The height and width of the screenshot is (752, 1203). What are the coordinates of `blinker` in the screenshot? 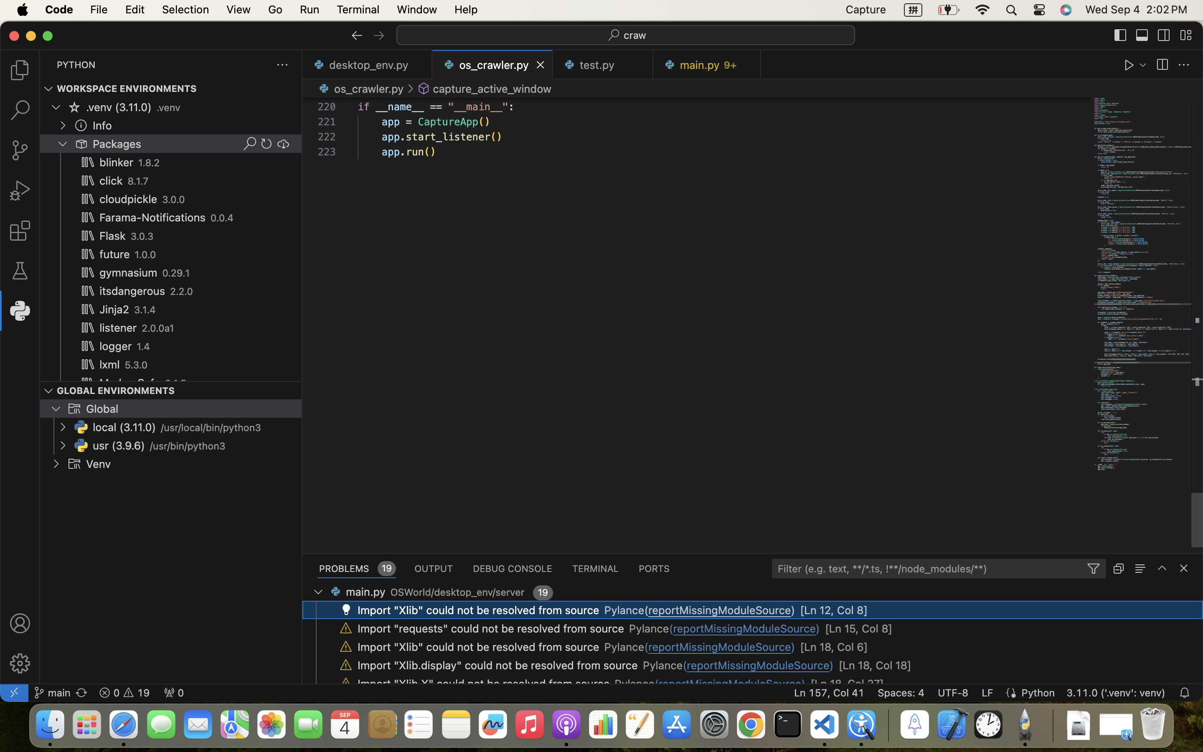 It's located at (117, 163).